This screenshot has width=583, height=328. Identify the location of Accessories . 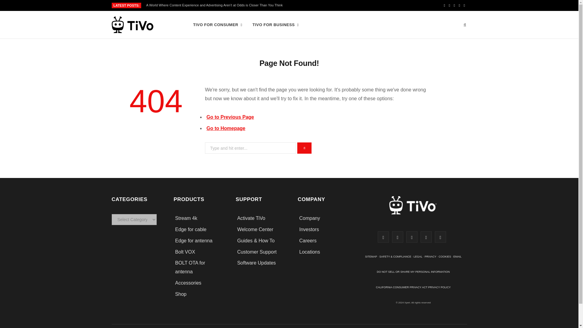
(189, 283).